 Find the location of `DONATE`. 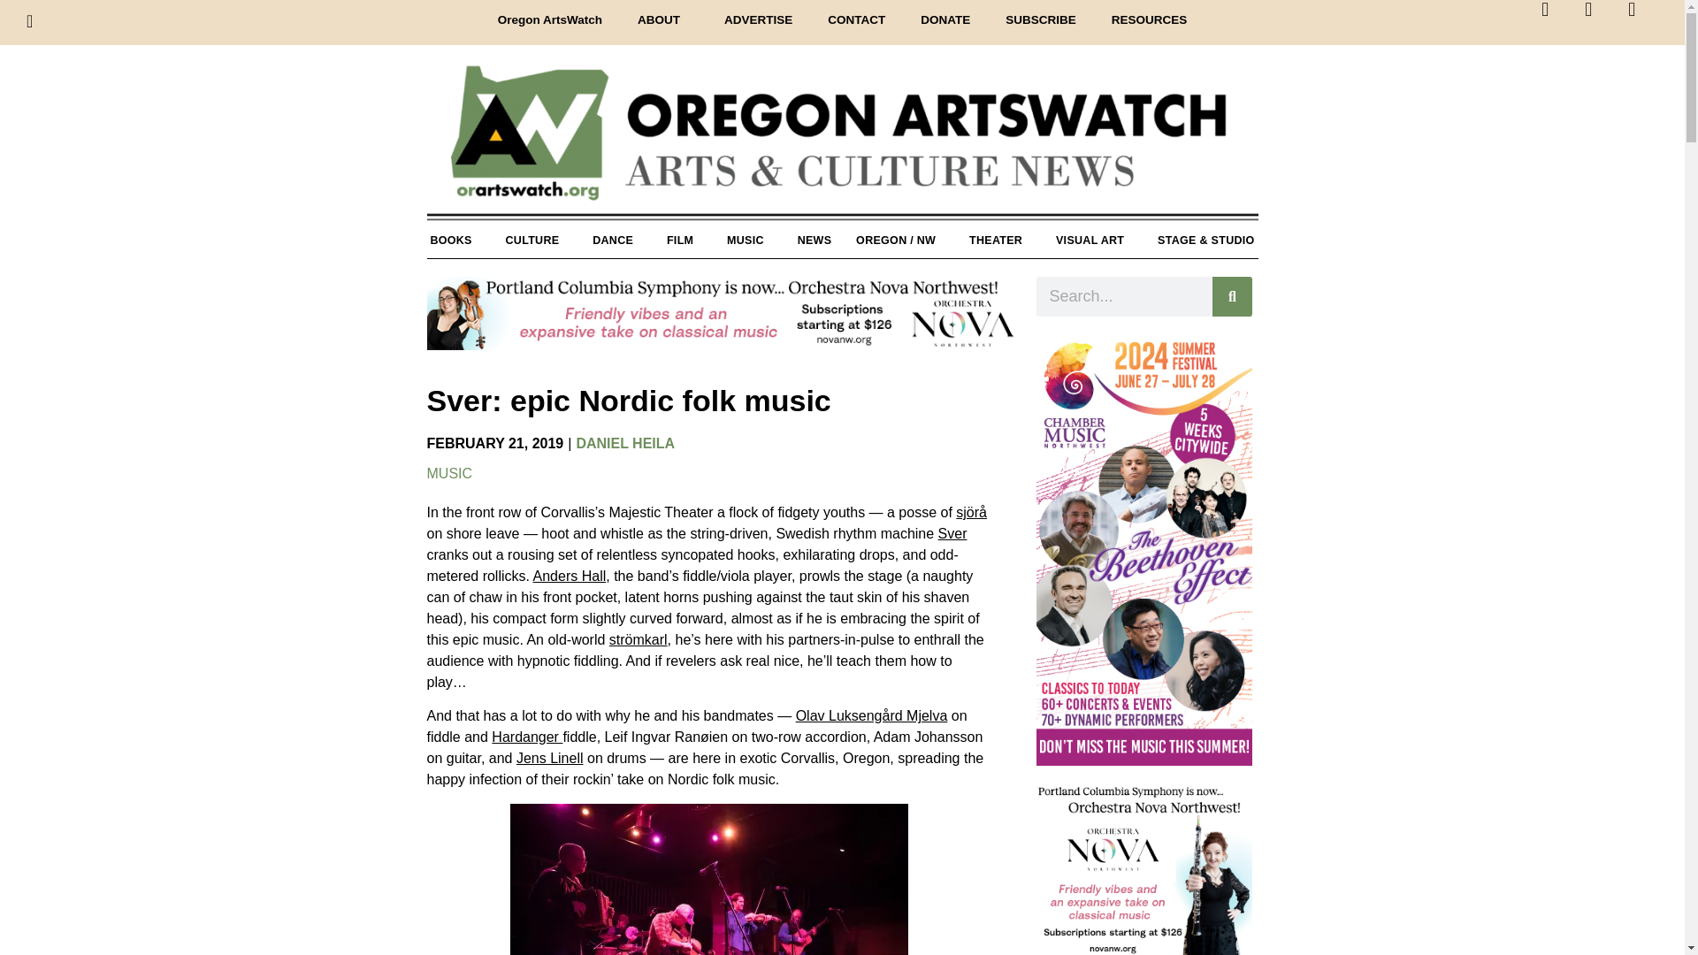

DONATE is located at coordinates (945, 20).